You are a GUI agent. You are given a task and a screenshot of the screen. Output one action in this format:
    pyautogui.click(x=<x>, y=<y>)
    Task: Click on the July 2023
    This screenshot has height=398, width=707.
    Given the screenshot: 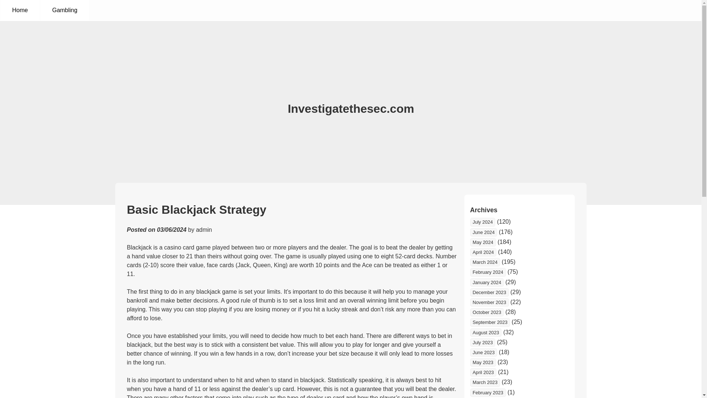 What is the action you would take?
    pyautogui.click(x=482, y=342)
    